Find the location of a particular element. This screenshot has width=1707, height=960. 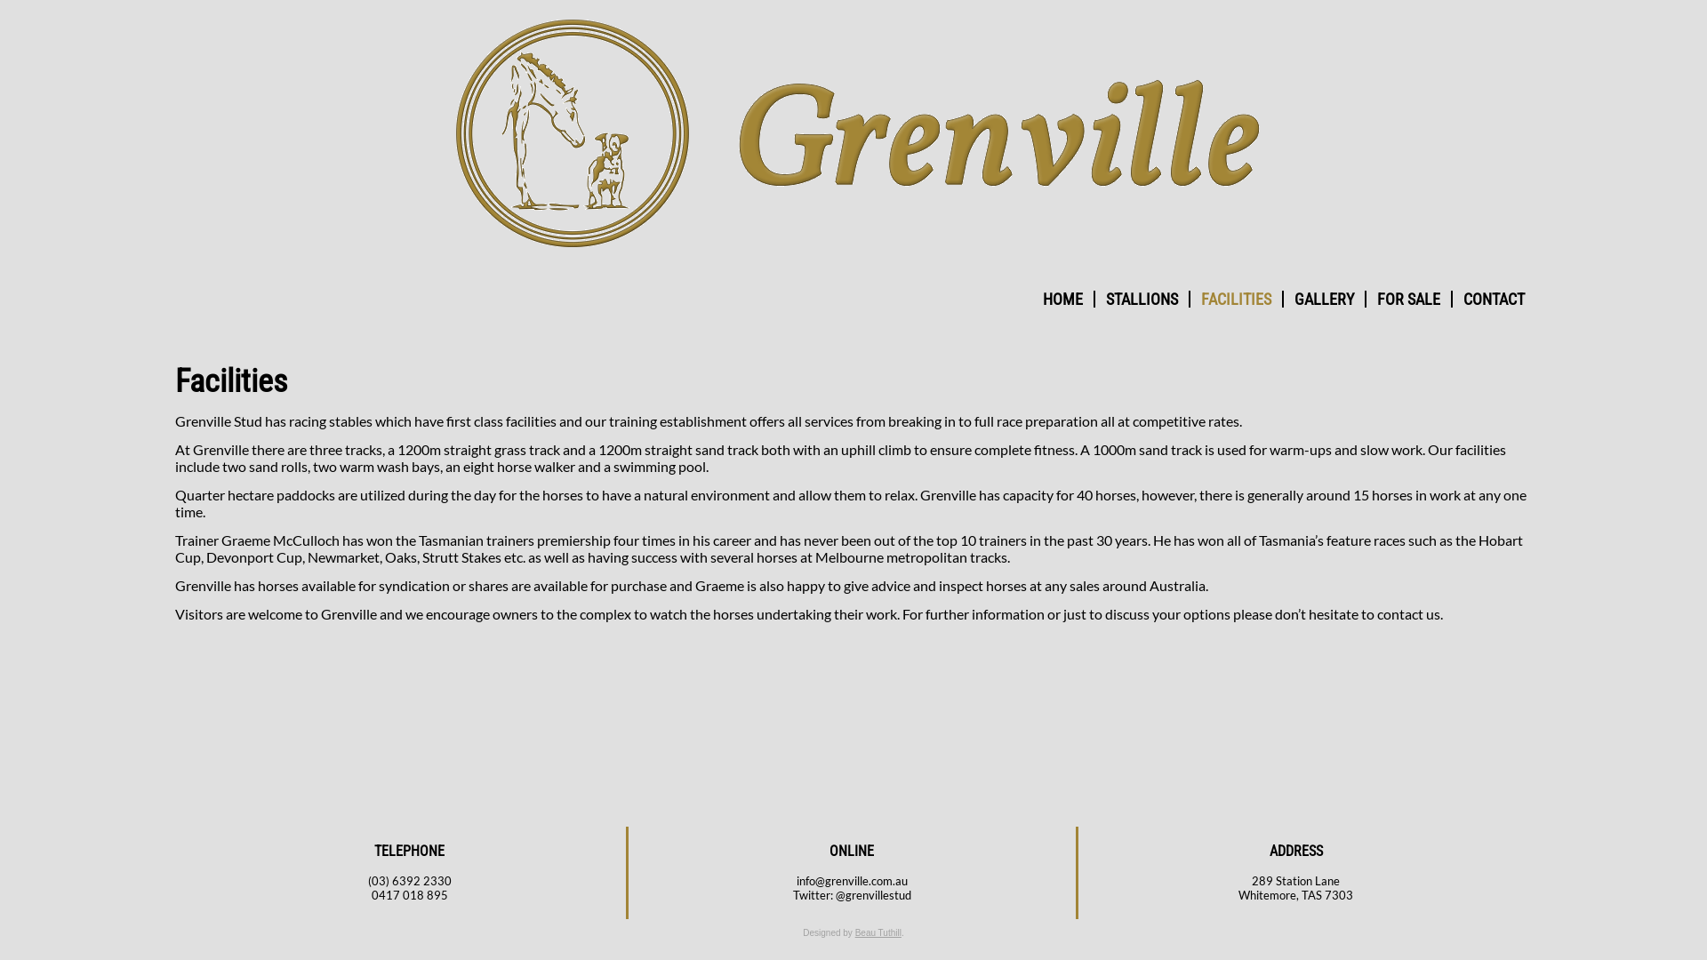

HOME is located at coordinates (1063, 299).